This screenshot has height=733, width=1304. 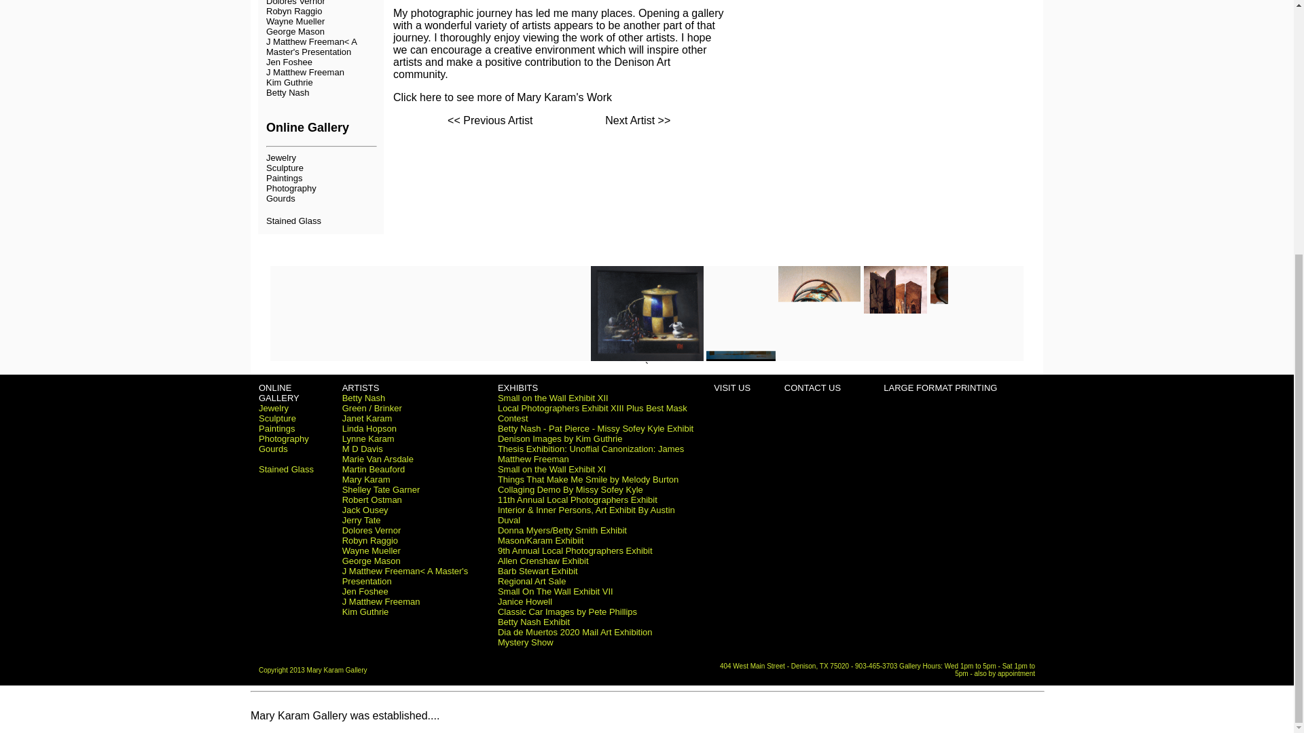 I want to click on Photography, so click(x=291, y=189).